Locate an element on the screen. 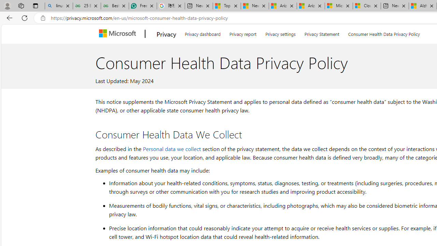 The width and height of the screenshot is (437, 246). Privacy Statement is located at coordinates (322, 33).